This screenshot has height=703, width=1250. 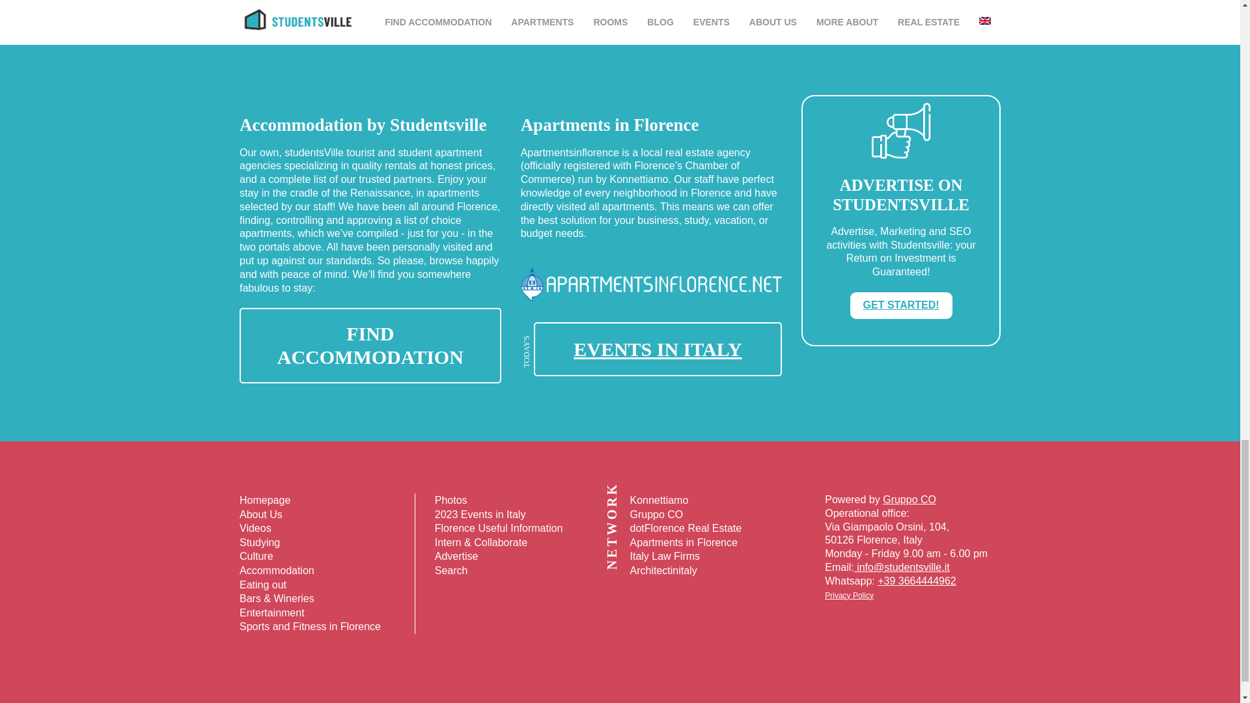 I want to click on StudentsVille Youtube, so click(x=629, y=670).